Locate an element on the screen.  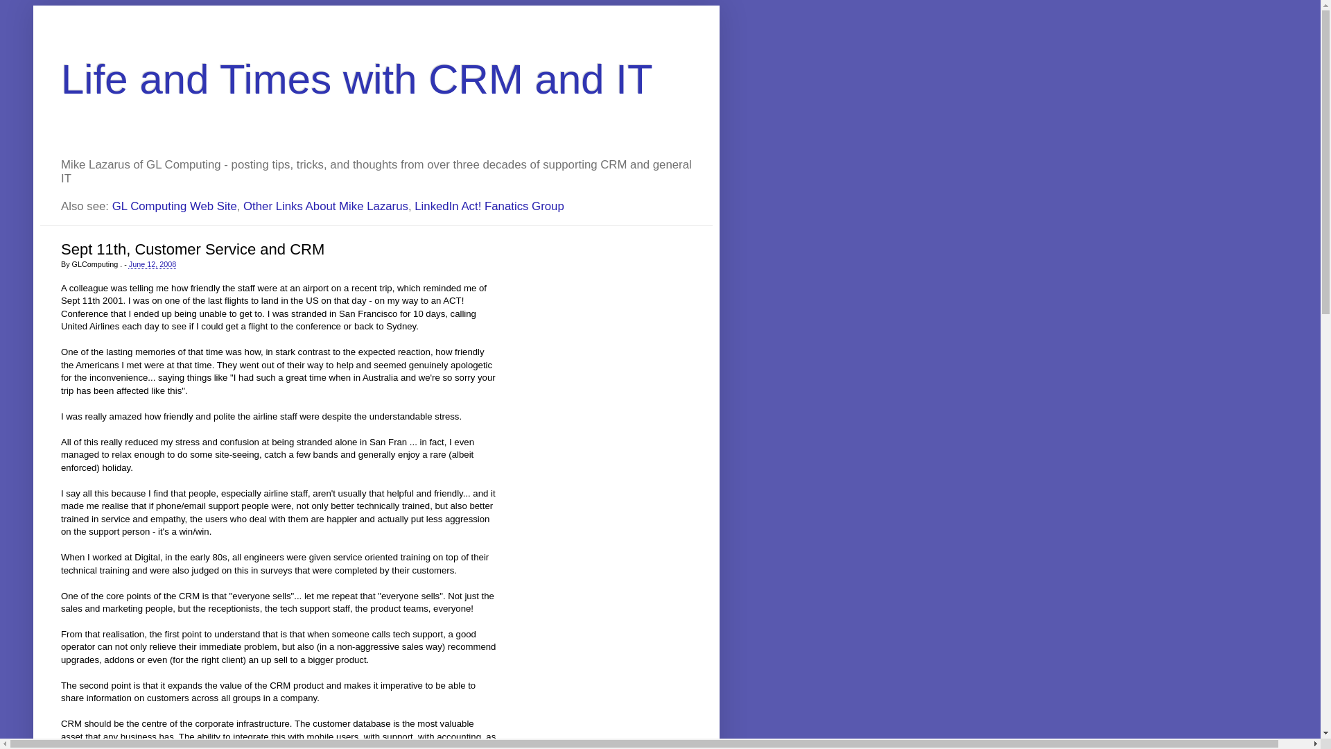
LinkedIn Act! Fanatics Group is located at coordinates (489, 207).